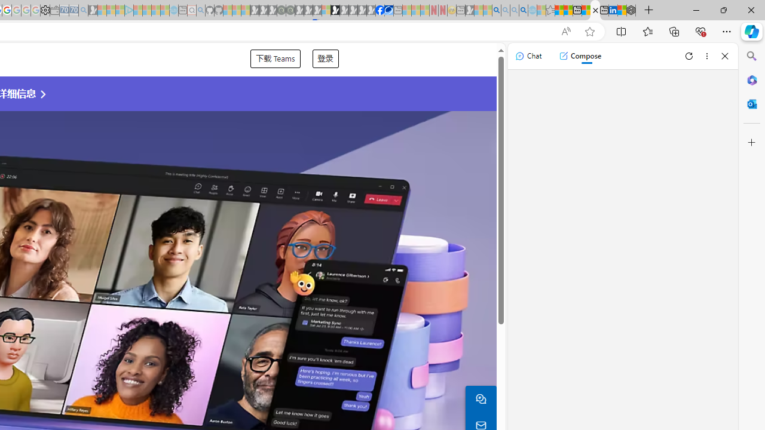  Describe the element at coordinates (93, 11) in the screenshot. I see `Microsoft Start Gaming - Sleeping` at that location.